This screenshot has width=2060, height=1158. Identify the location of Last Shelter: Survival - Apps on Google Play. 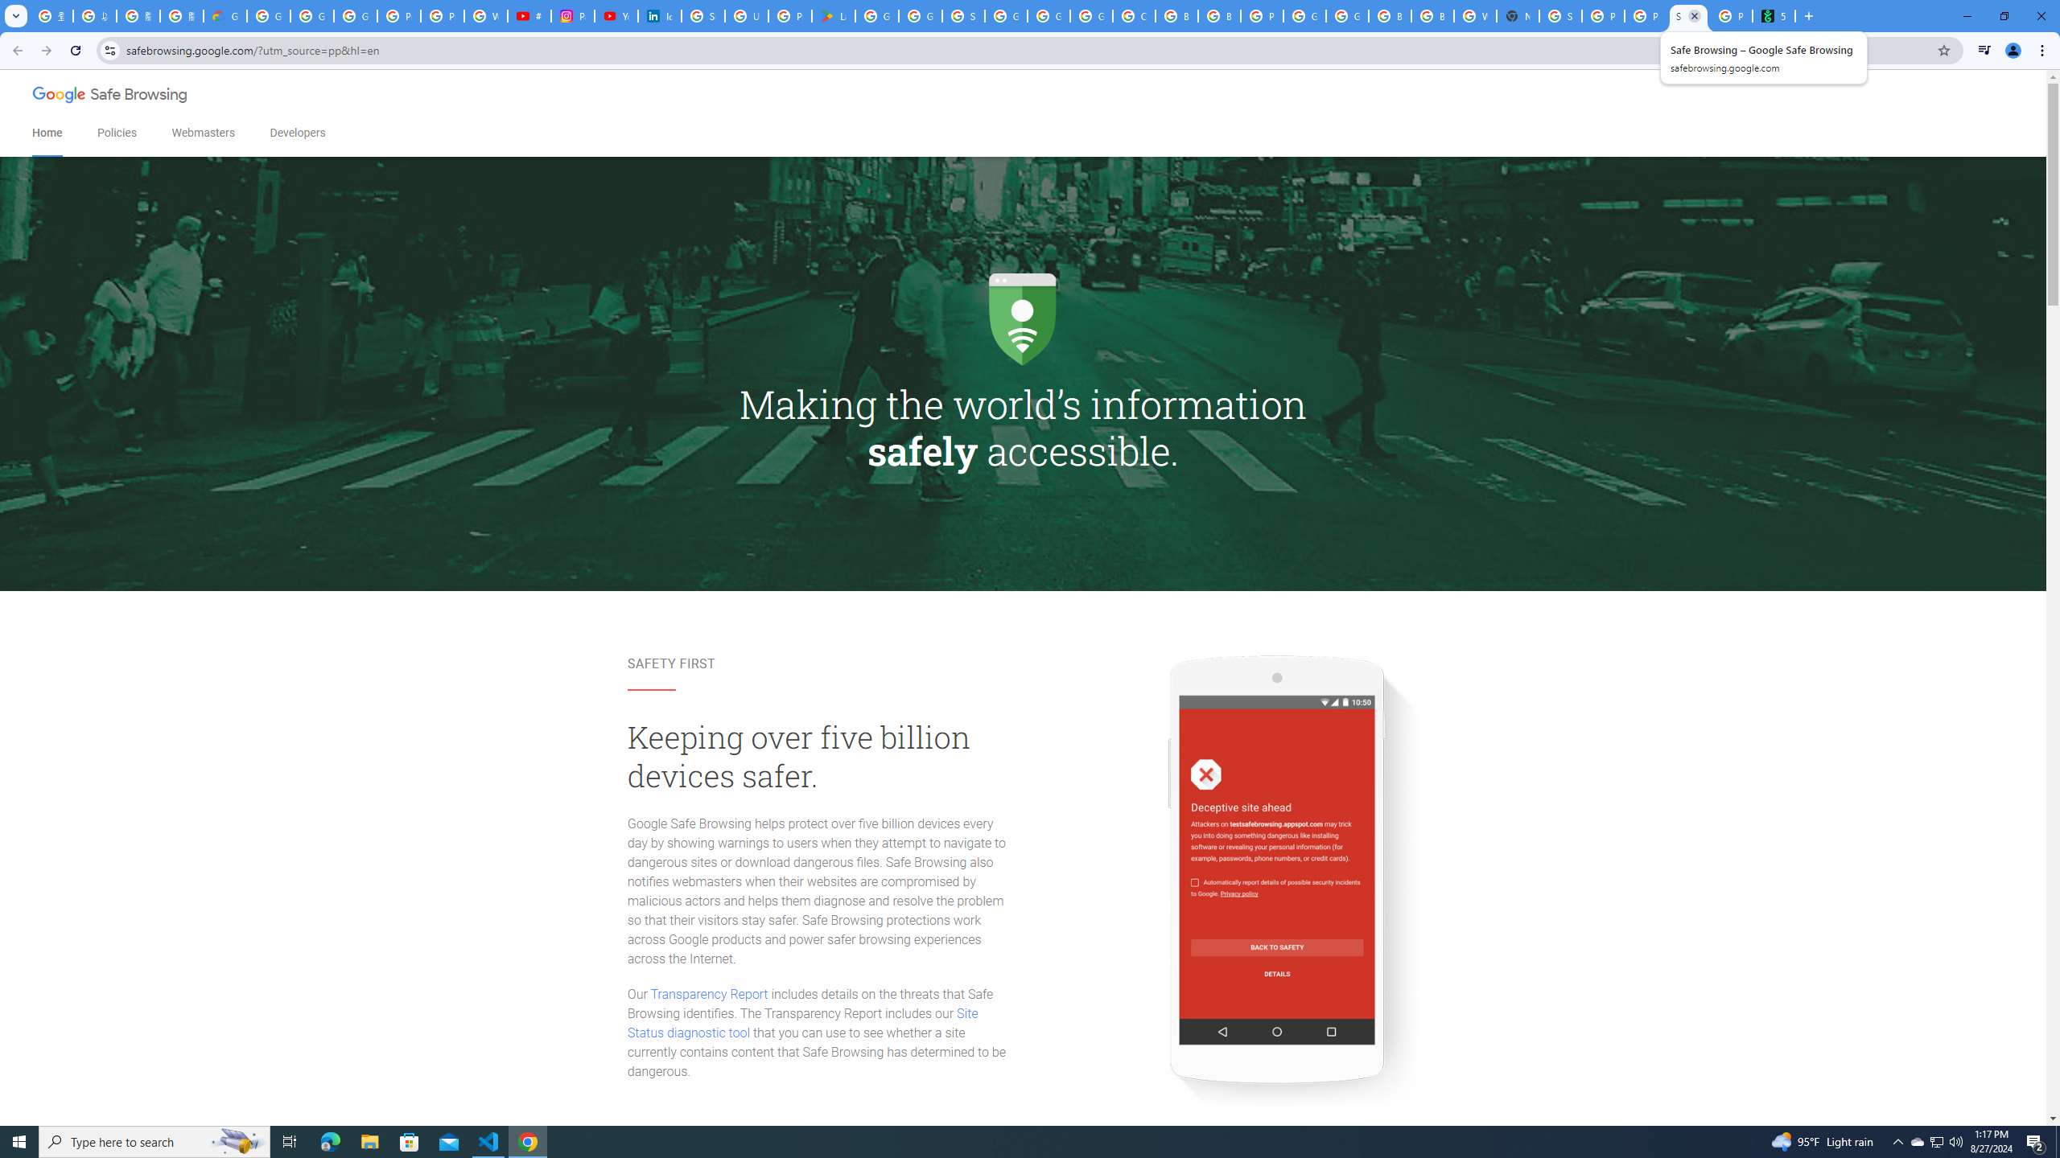
(834, 16).